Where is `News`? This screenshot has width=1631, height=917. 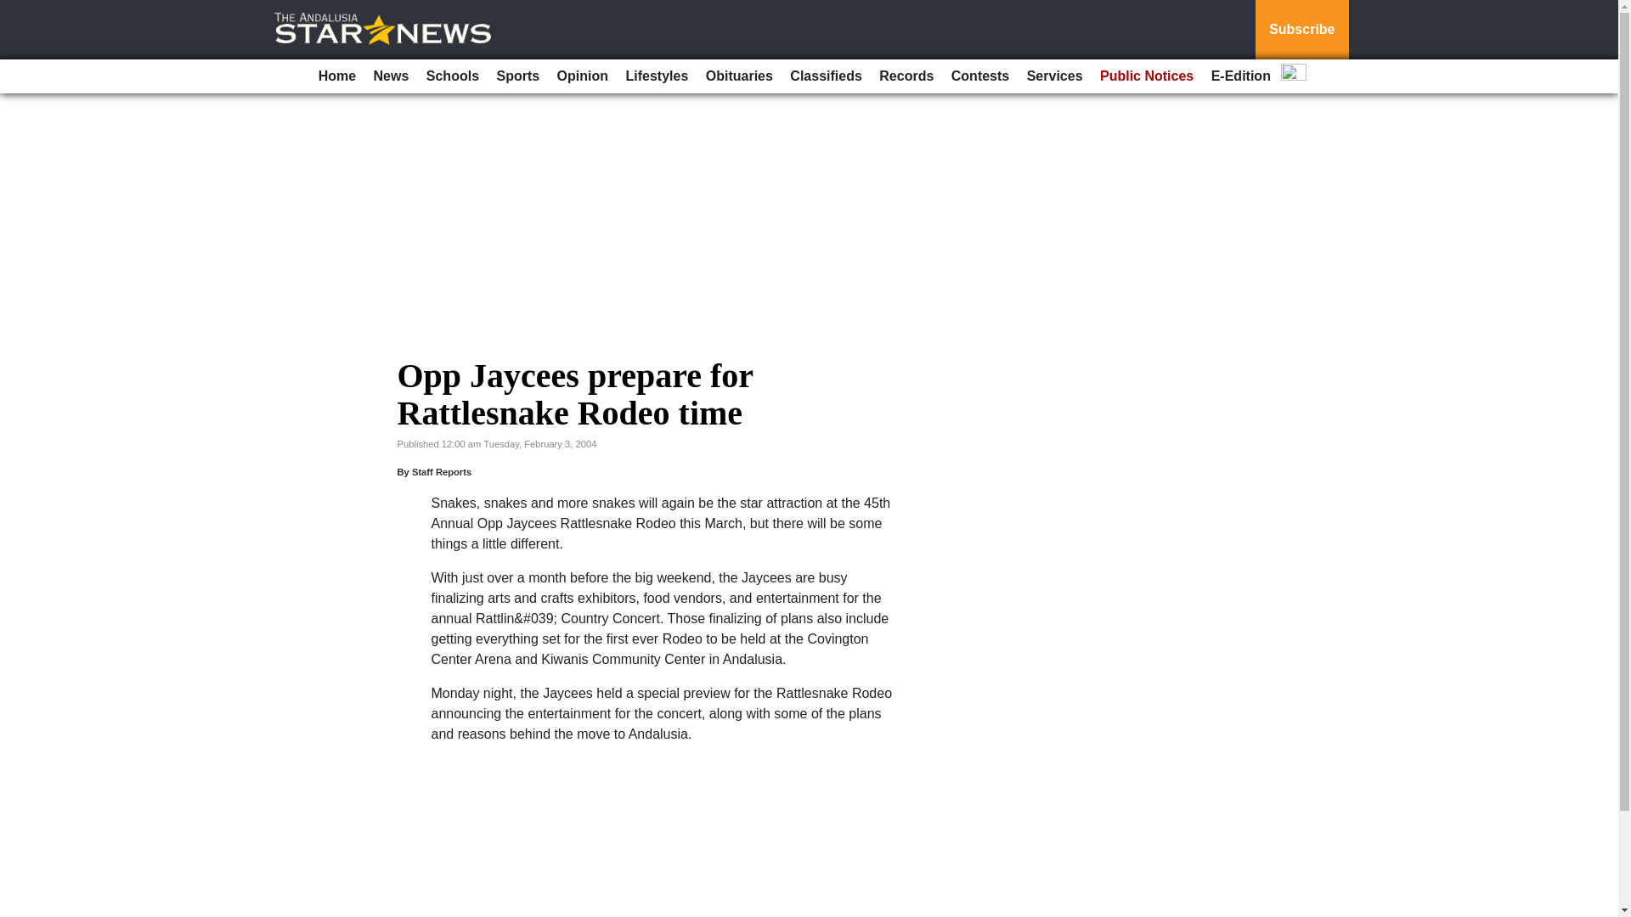
News is located at coordinates (391, 76).